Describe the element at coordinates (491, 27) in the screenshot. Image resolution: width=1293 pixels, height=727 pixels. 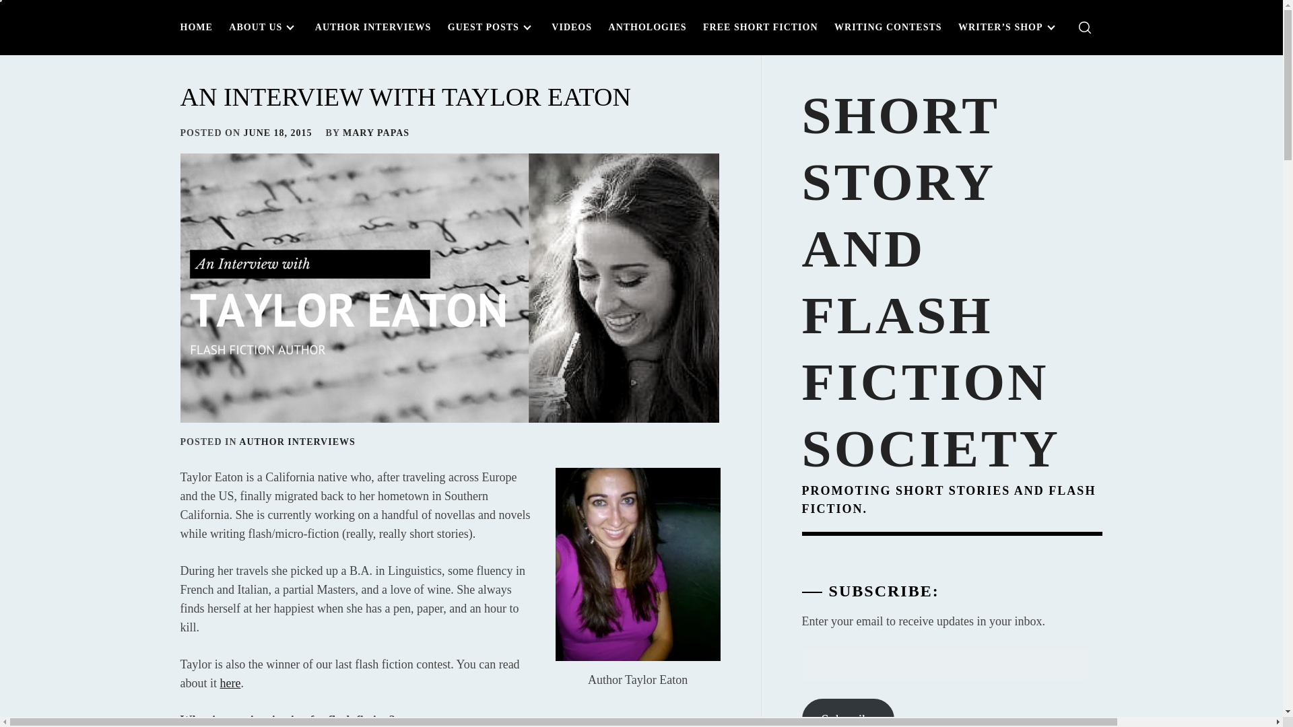
I see `GUEST POSTS` at that location.